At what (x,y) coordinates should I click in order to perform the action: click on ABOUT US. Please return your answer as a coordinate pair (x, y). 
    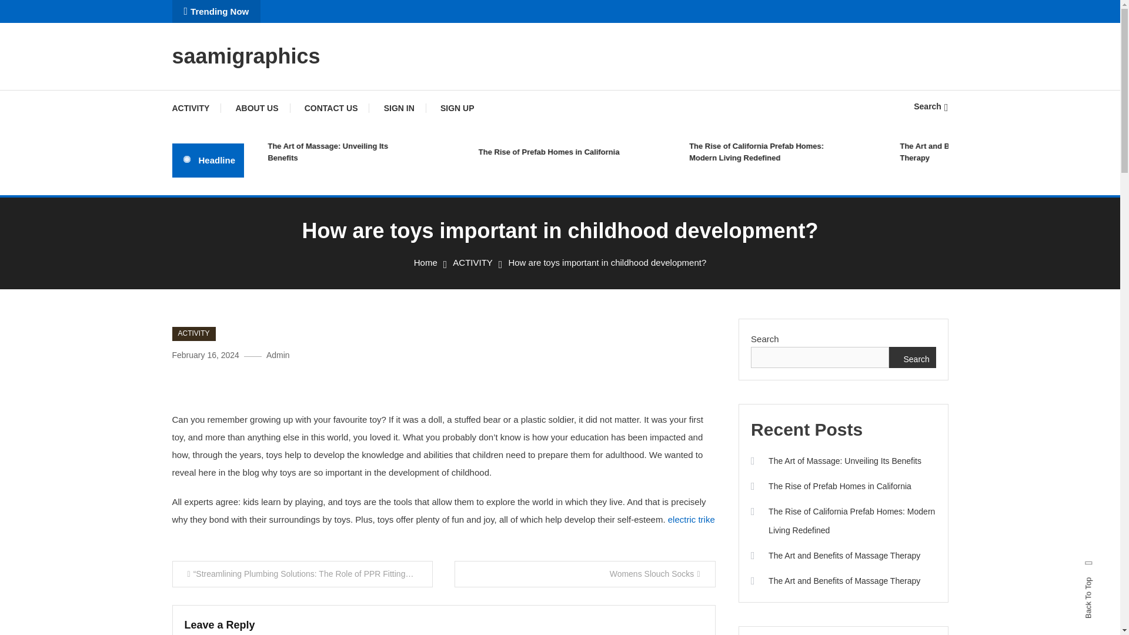
    Looking at the image, I should click on (256, 108).